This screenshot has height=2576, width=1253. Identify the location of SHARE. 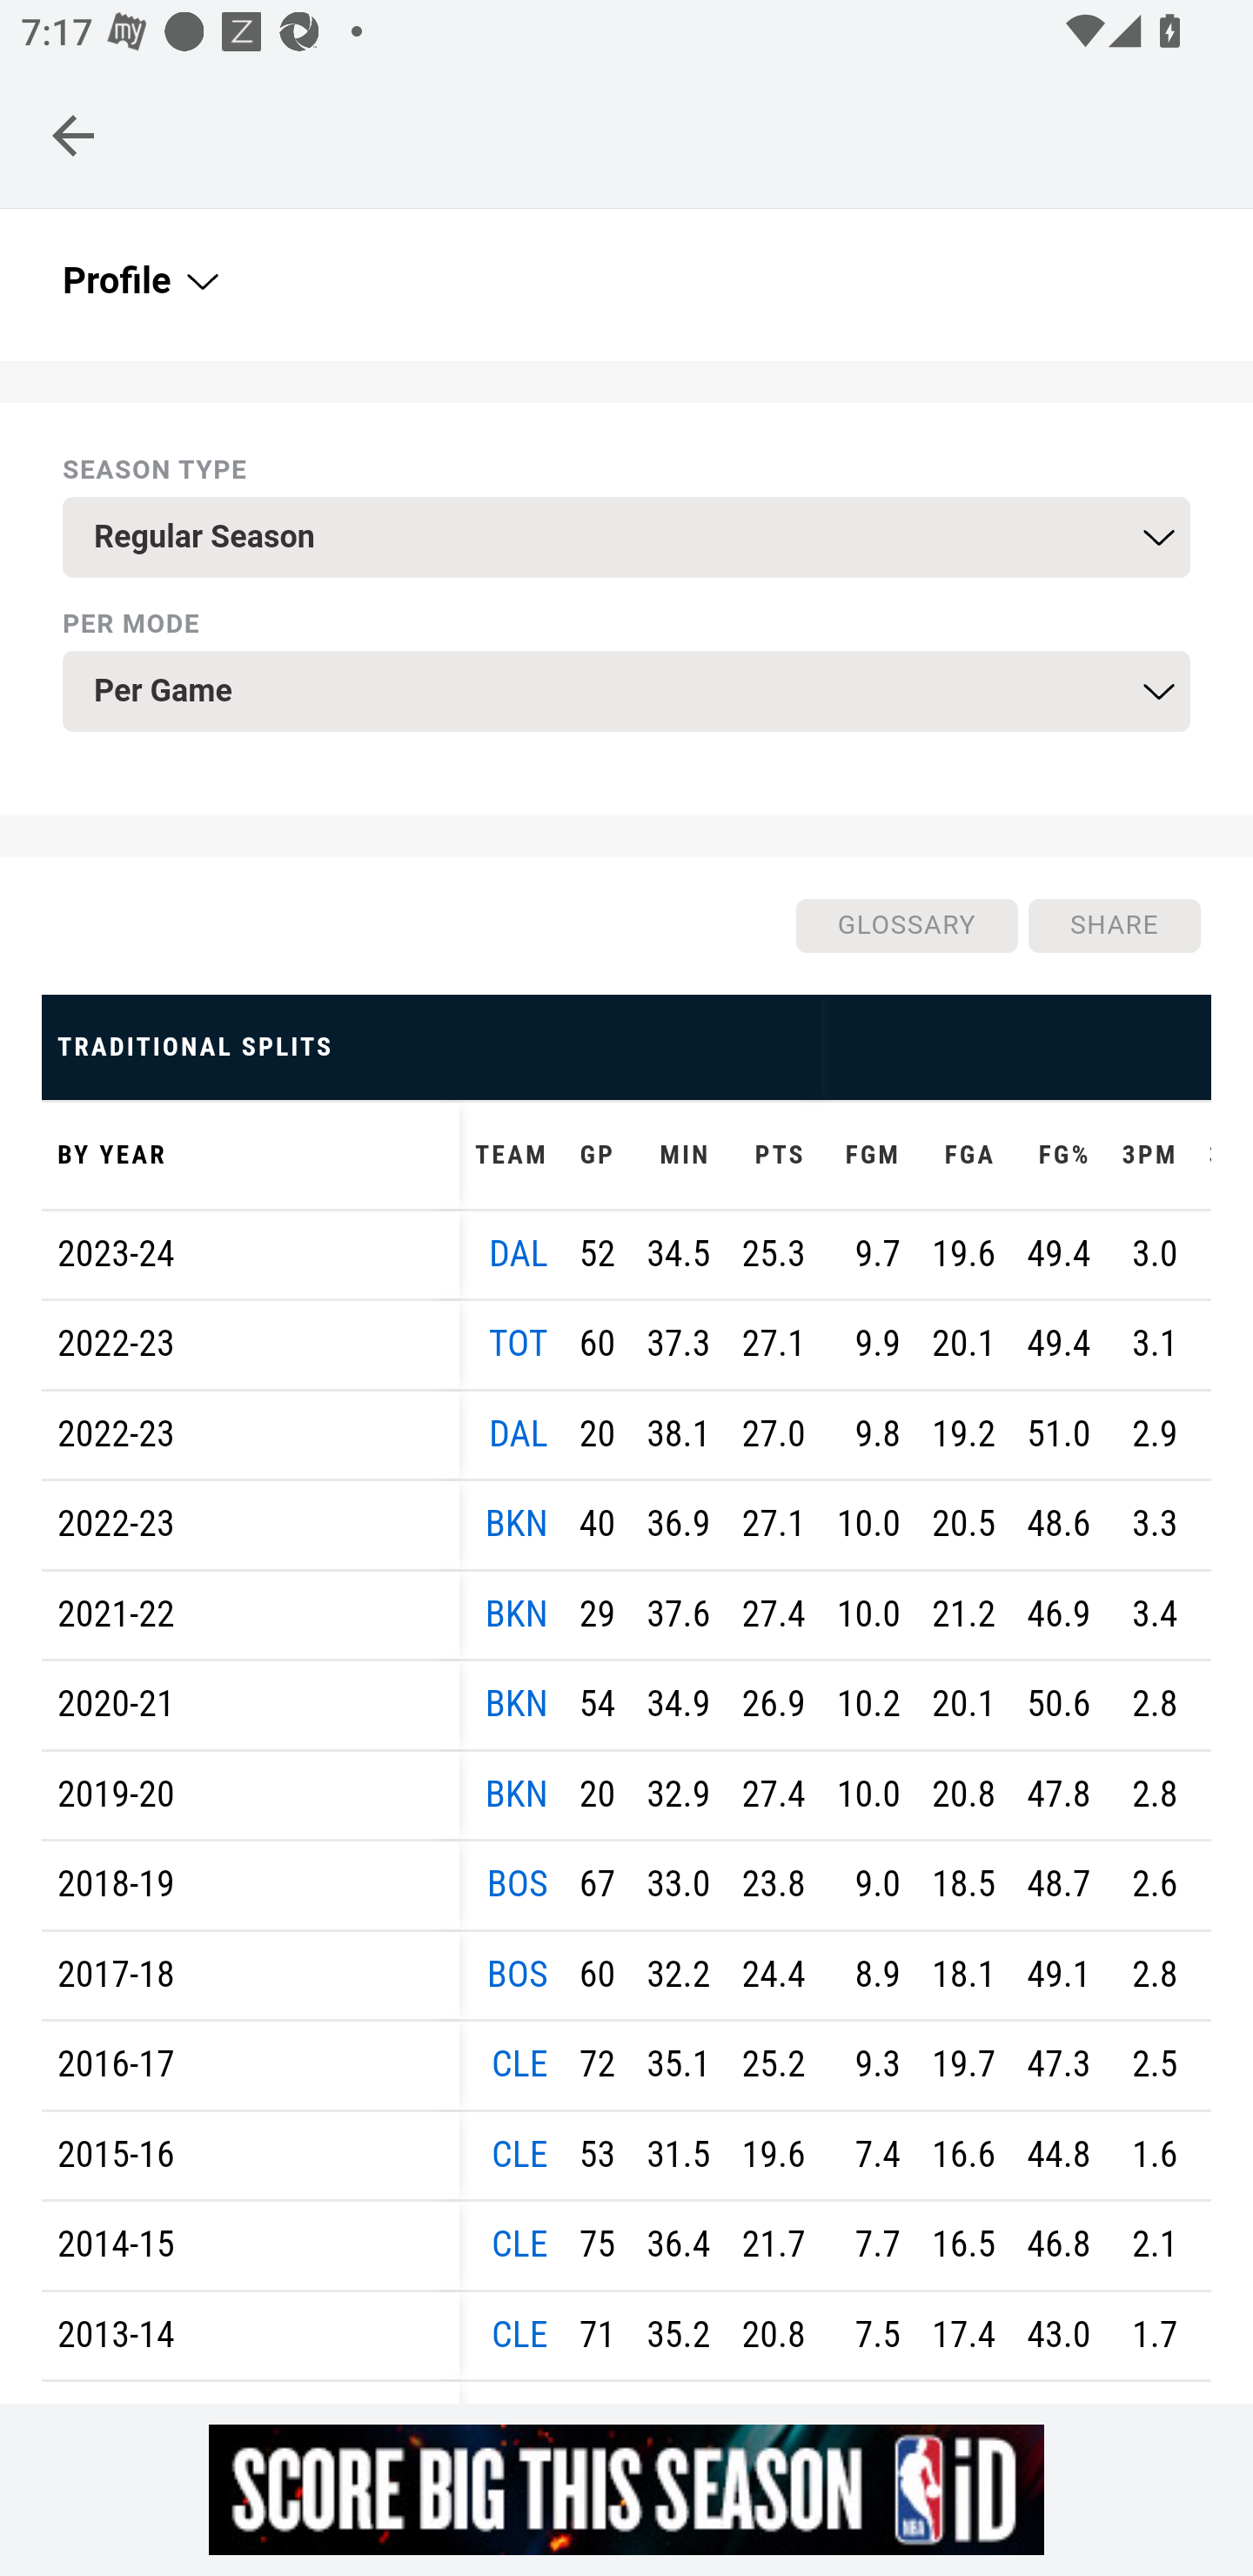
(1113, 929).